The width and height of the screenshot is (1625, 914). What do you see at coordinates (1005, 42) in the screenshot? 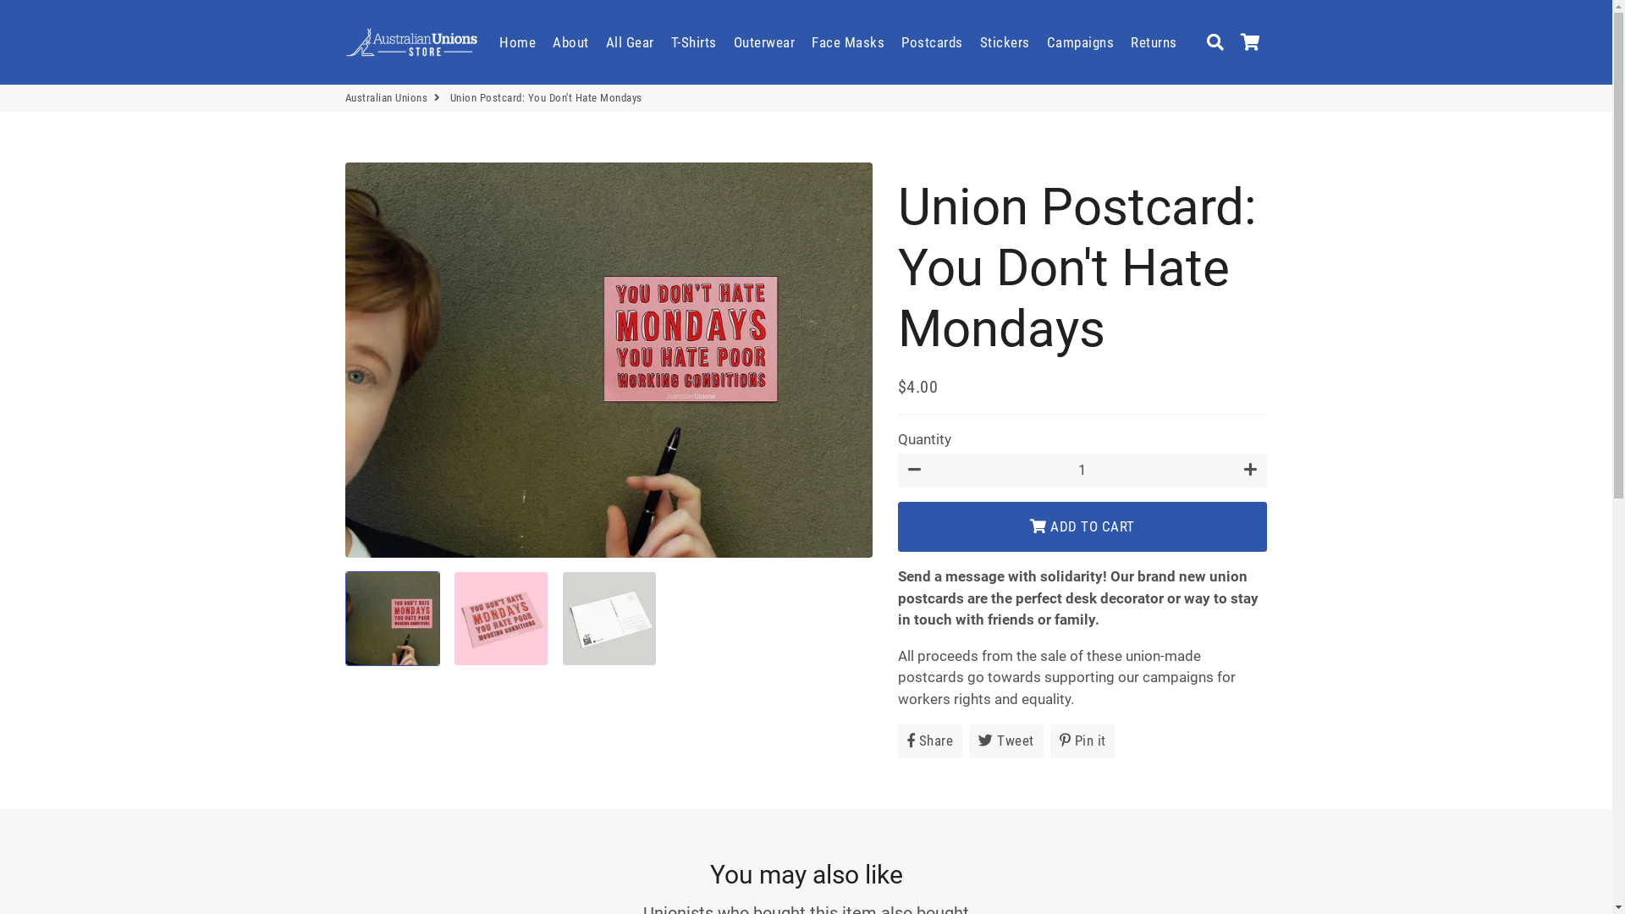
I see `Stickers` at bounding box center [1005, 42].